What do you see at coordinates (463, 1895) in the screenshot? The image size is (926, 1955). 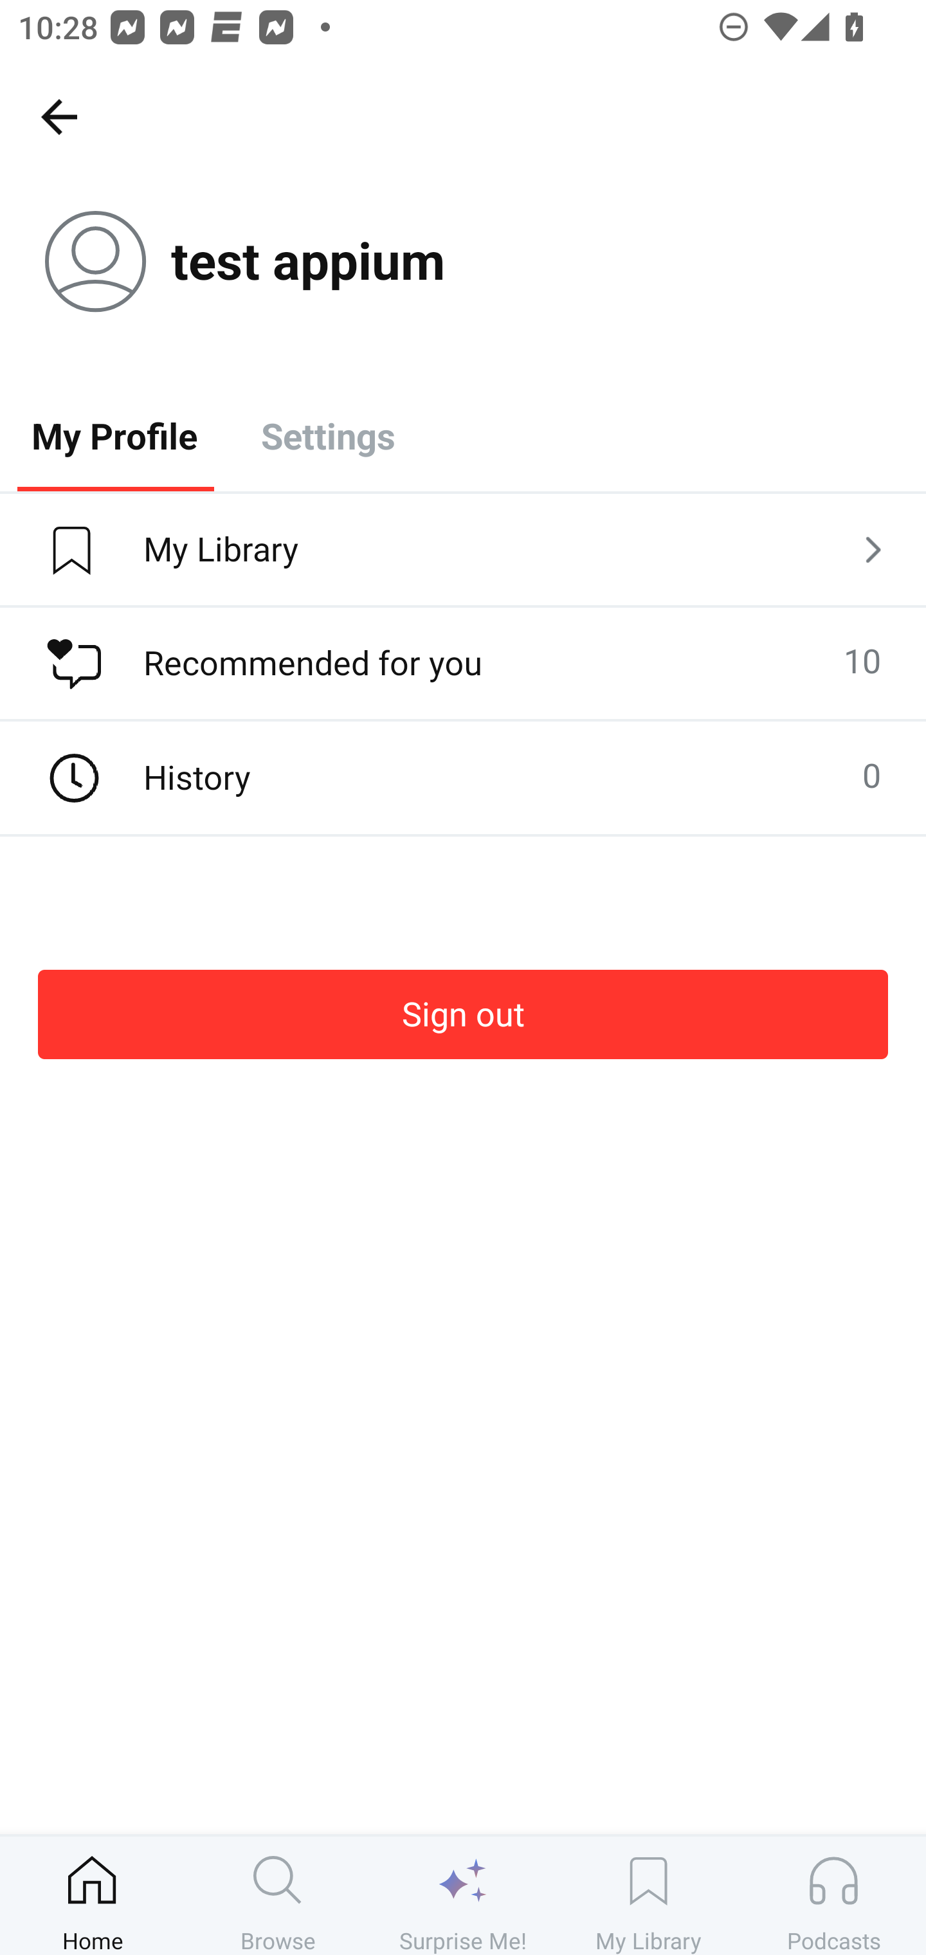 I see `Surprise Me!` at bounding box center [463, 1895].